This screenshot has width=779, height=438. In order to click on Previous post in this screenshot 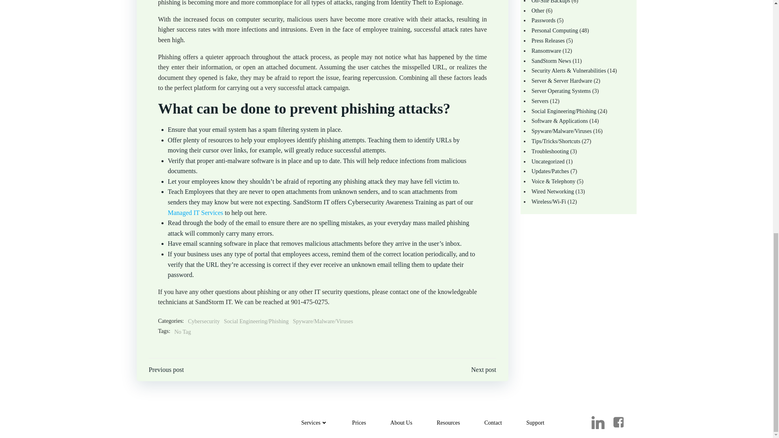, I will do `click(166, 370)`.